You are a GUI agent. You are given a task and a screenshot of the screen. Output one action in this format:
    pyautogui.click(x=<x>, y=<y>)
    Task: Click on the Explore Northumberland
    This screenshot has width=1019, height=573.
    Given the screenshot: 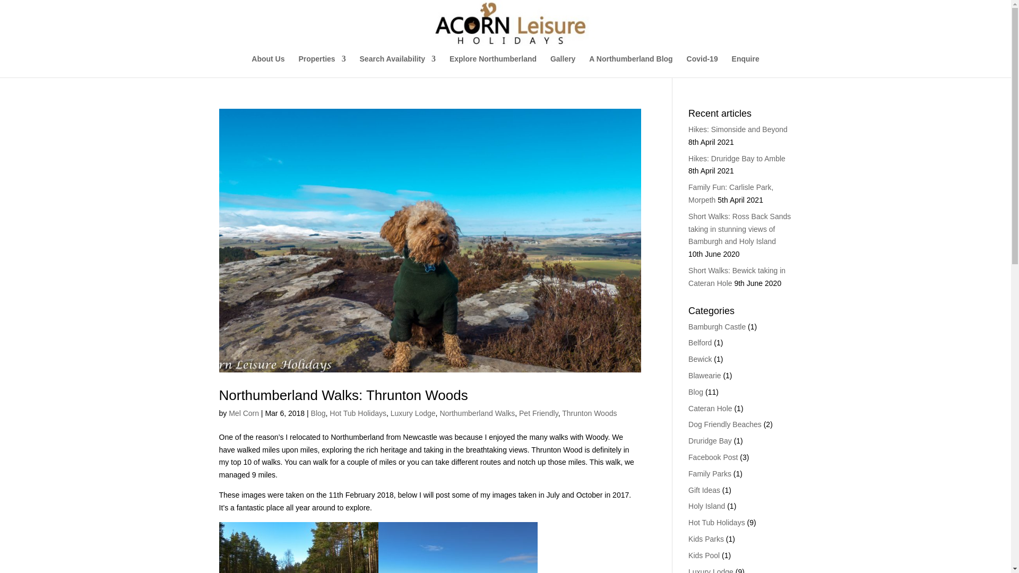 What is the action you would take?
    pyautogui.click(x=493, y=66)
    